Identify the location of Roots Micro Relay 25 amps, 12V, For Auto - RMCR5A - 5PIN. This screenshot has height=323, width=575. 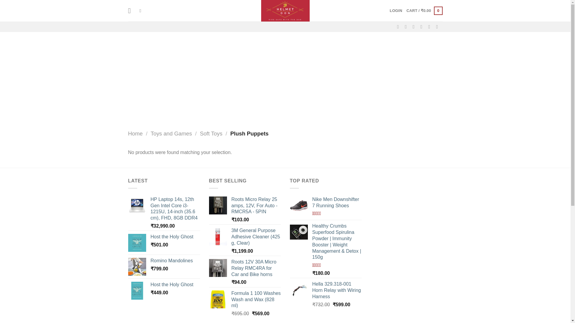
(256, 206).